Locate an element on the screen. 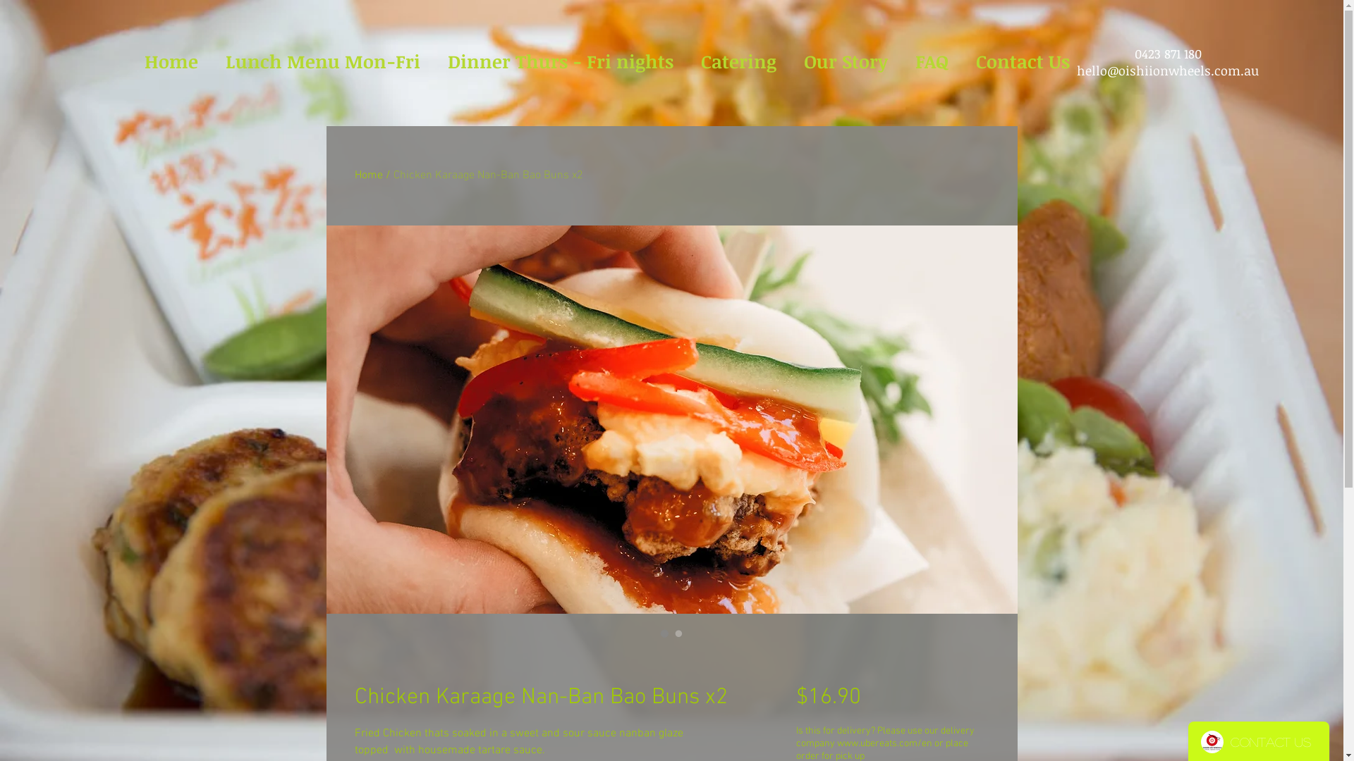 Image resolution: width=1354 pixels, height=761 pixels. Catering is located at coordinates (738, 62).